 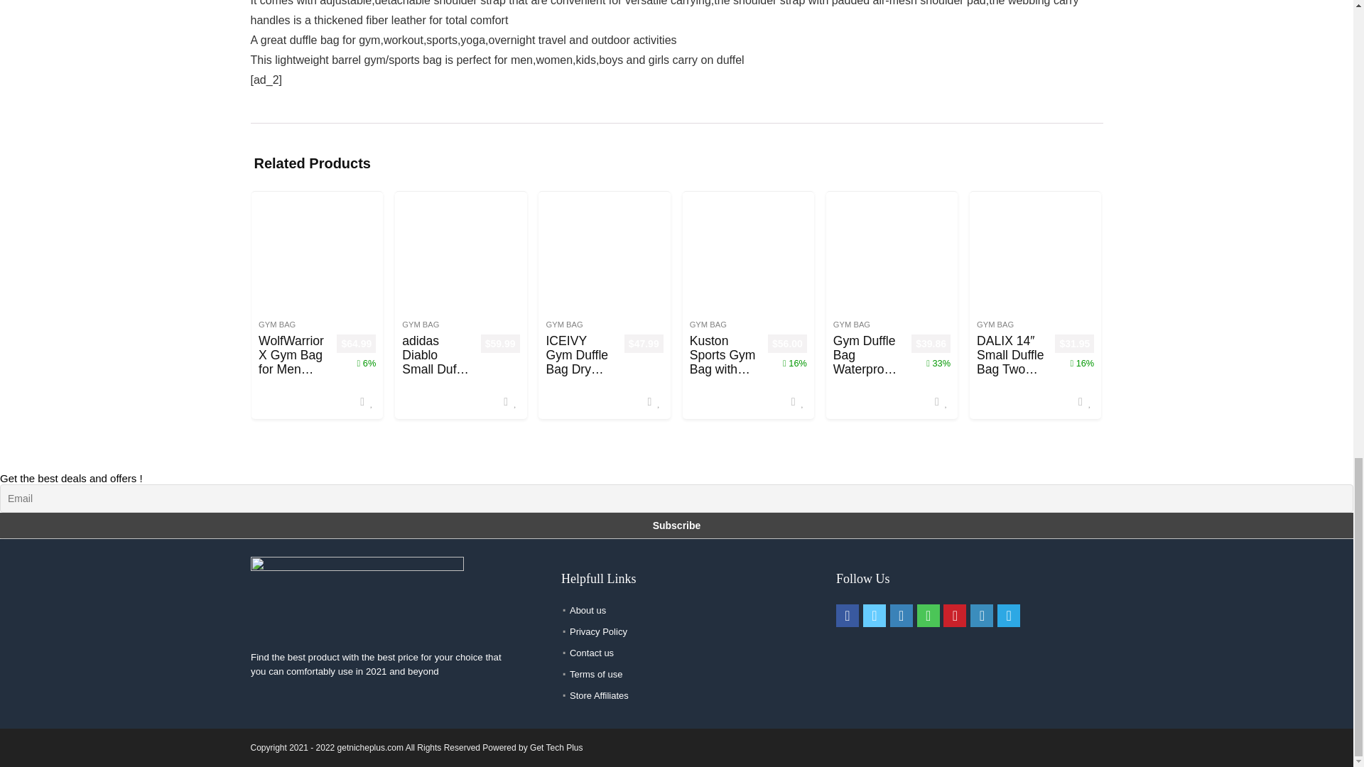 I want to click on GYM BAG, so click(x=564, y=325).